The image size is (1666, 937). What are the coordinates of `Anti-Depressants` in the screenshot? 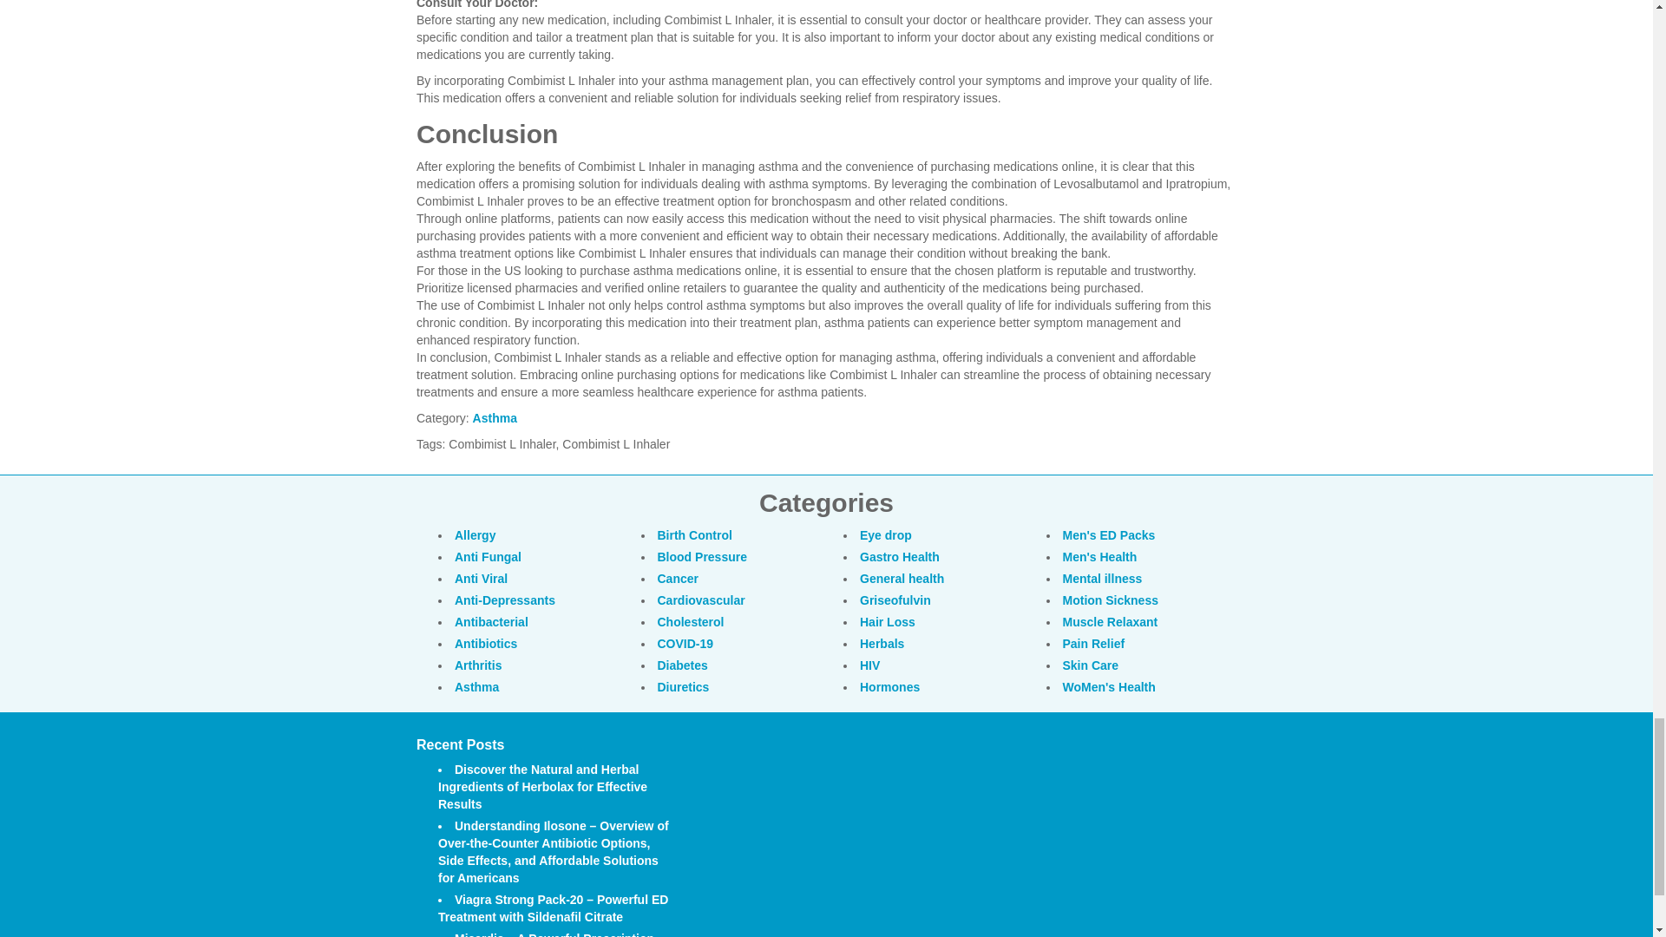 It's located at (505, 600).